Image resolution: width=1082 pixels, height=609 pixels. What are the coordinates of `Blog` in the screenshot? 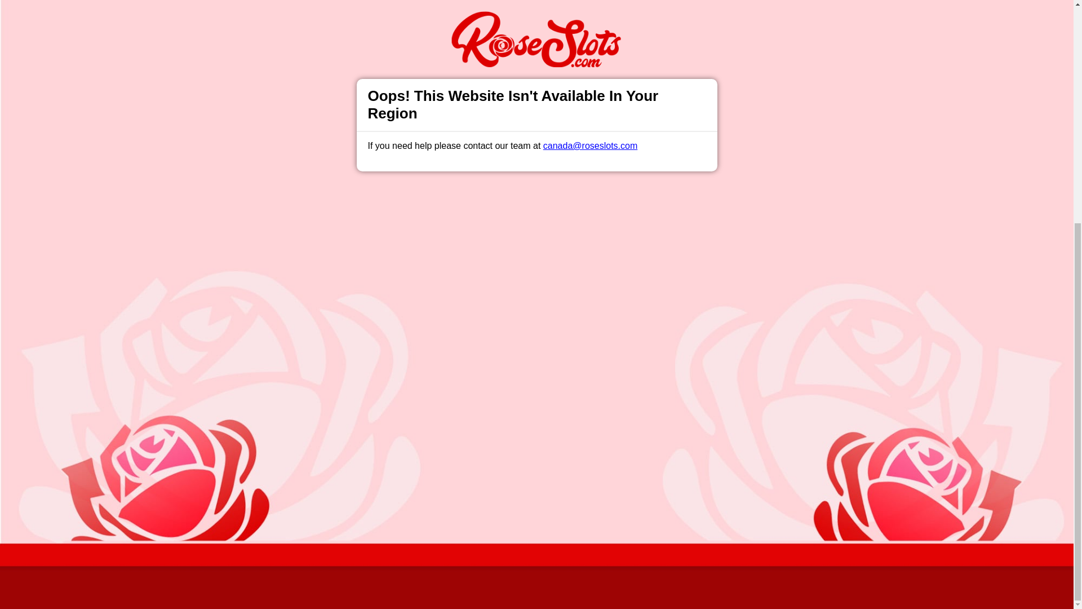 It's located at (549, 373).